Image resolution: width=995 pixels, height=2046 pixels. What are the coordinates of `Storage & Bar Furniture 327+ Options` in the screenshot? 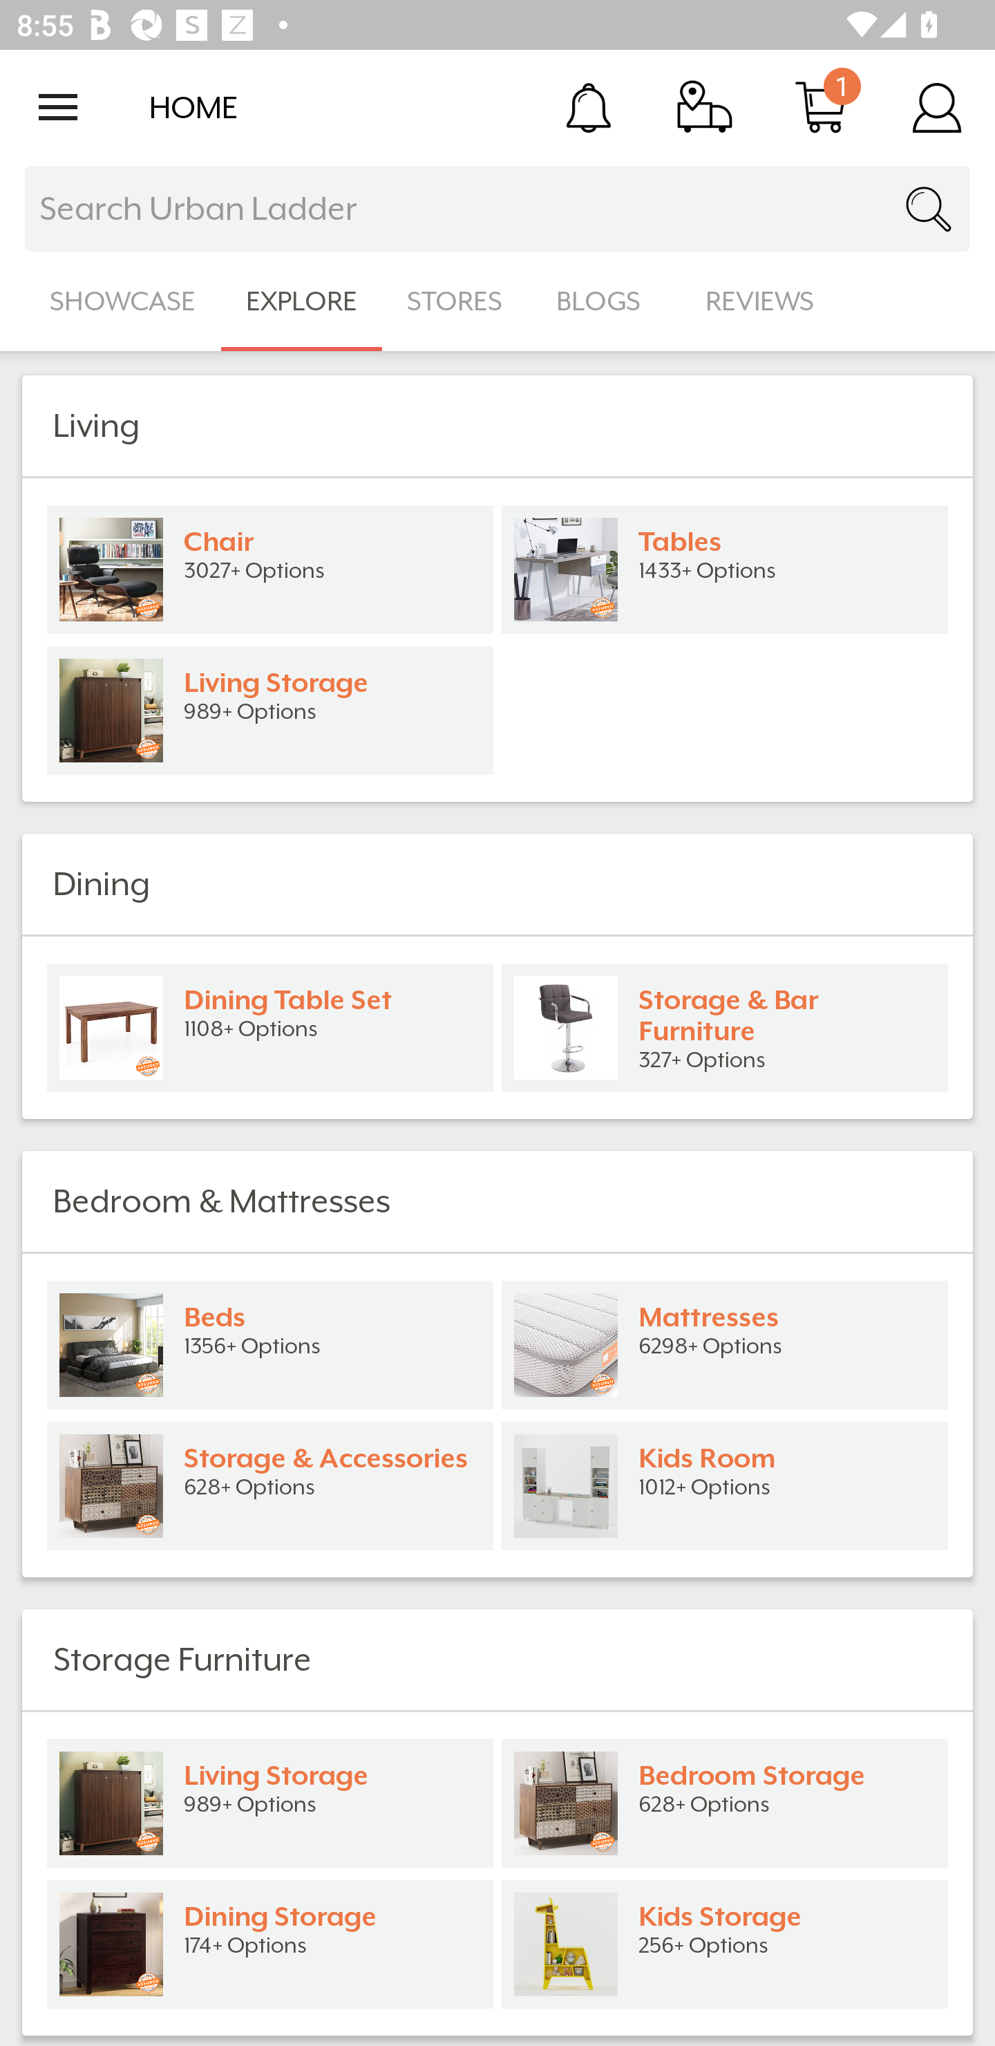 It's located at (725, 1028).